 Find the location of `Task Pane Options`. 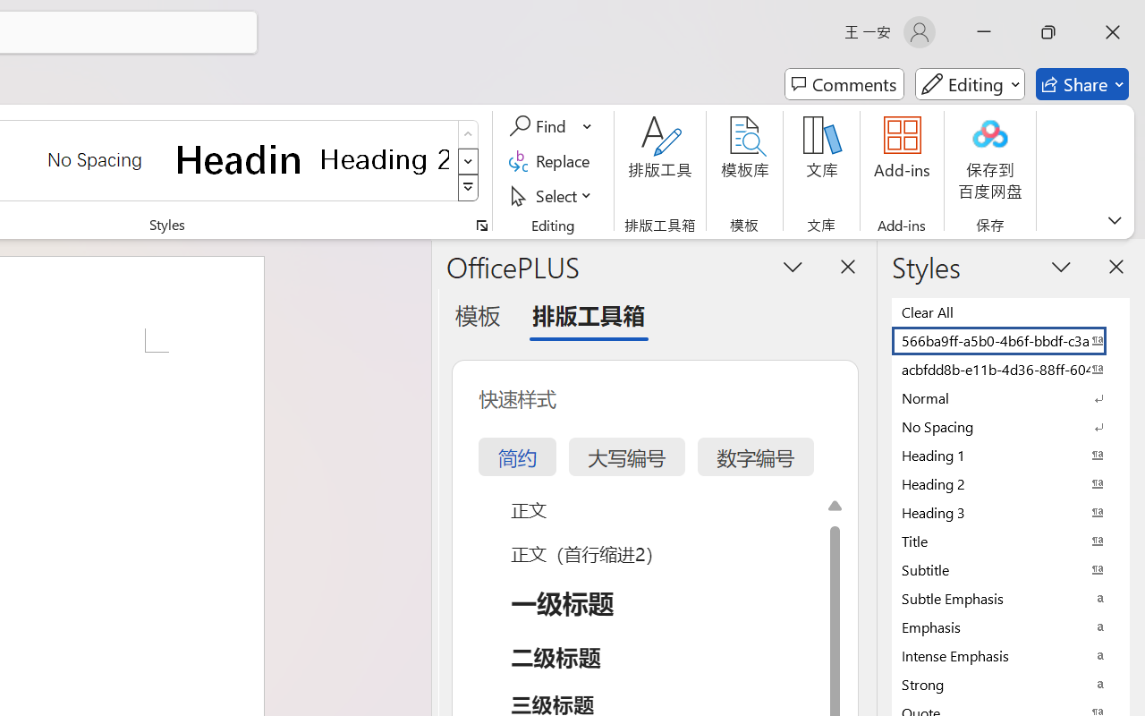

Task Pane Options is located at coordinates (793, 266).